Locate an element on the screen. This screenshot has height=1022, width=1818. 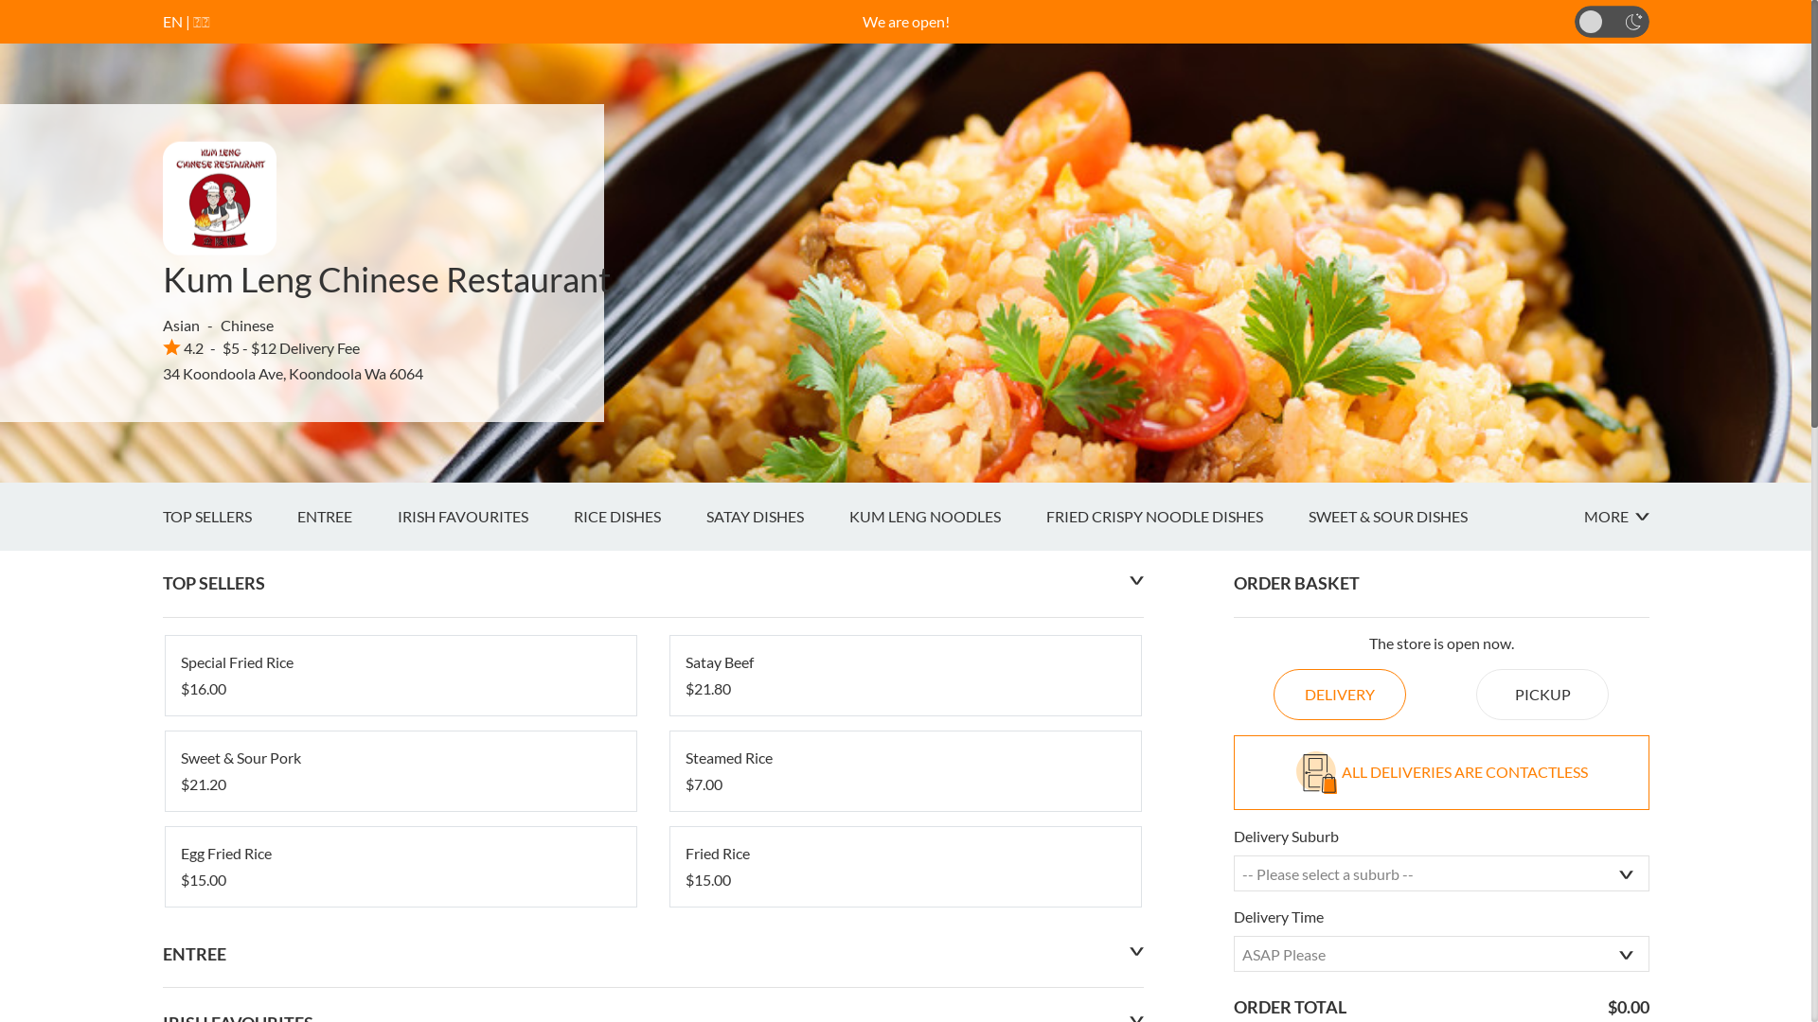
PICKUP is located at coordinates (1542, 695).